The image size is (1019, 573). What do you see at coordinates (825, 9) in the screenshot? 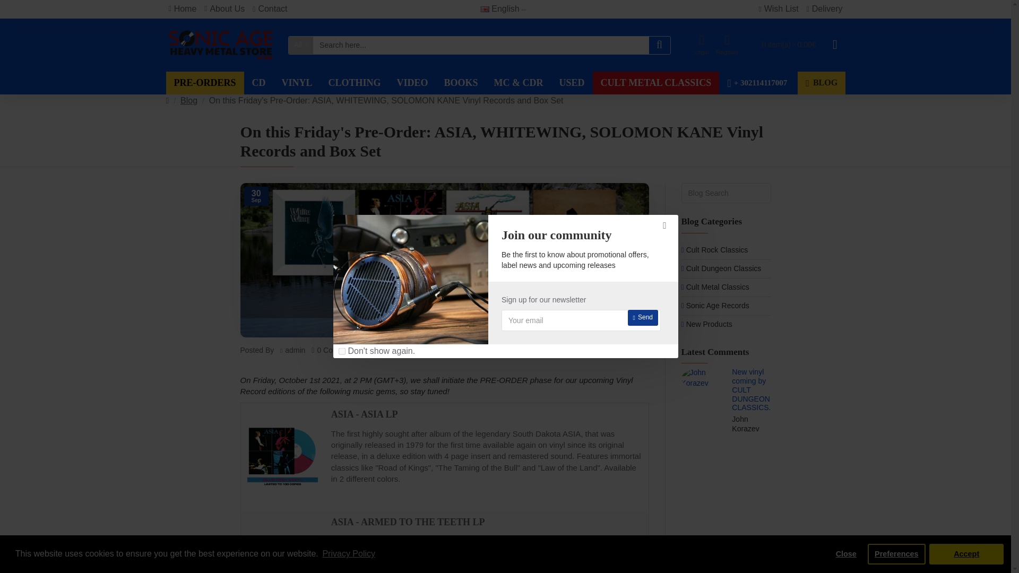
I see `Delivery` at bounding box center [825, 9].